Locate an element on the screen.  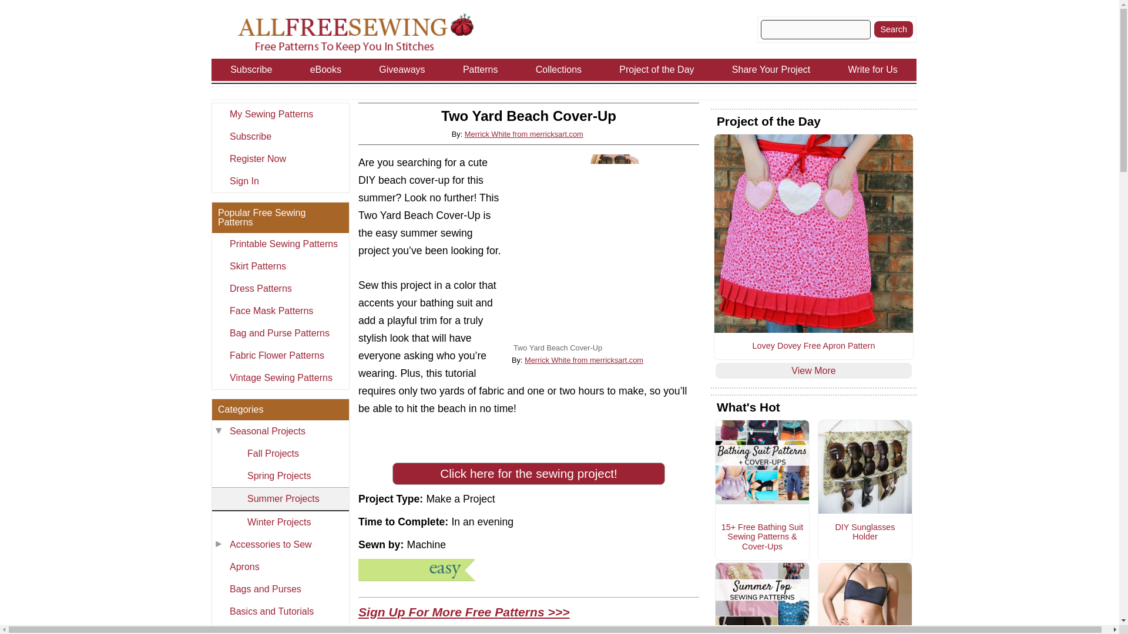
Subscribe is located at coordinates (280, 136).